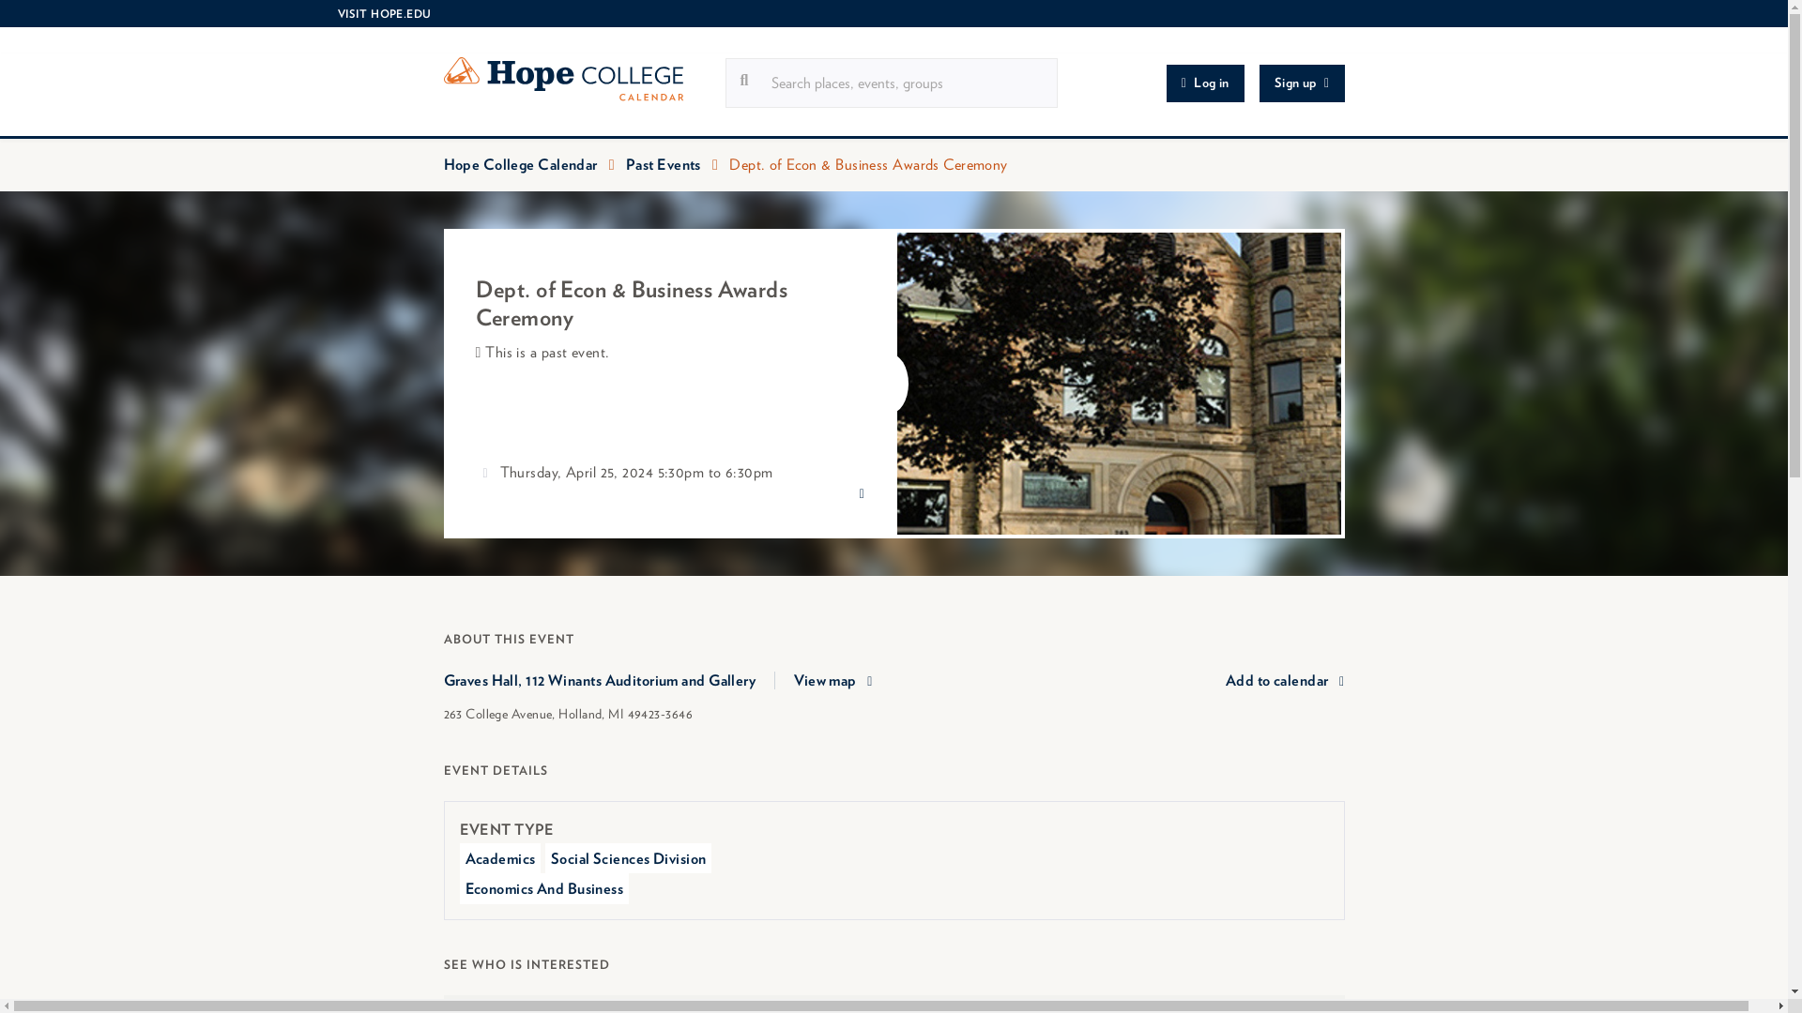  I want to click on VISIT HOPE.EDU, so click(383, 13).